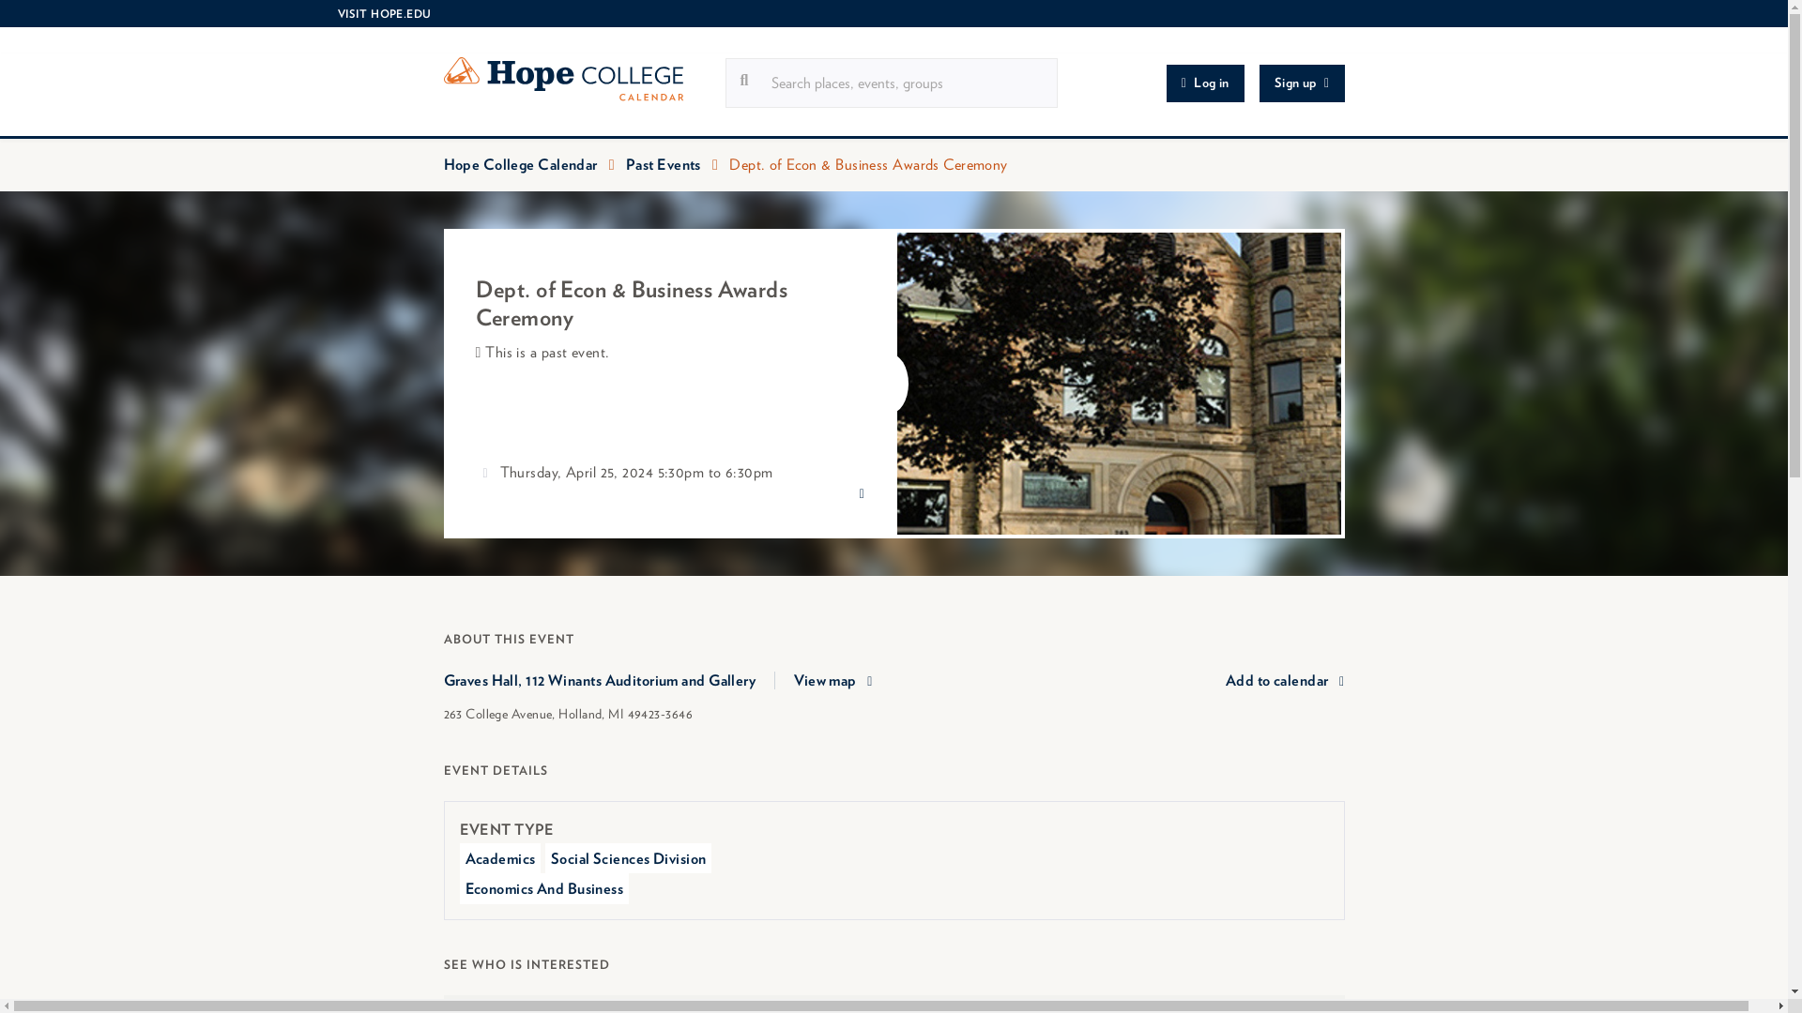  I want to click on VISIT HOPE.EDU, so click(383, 13).